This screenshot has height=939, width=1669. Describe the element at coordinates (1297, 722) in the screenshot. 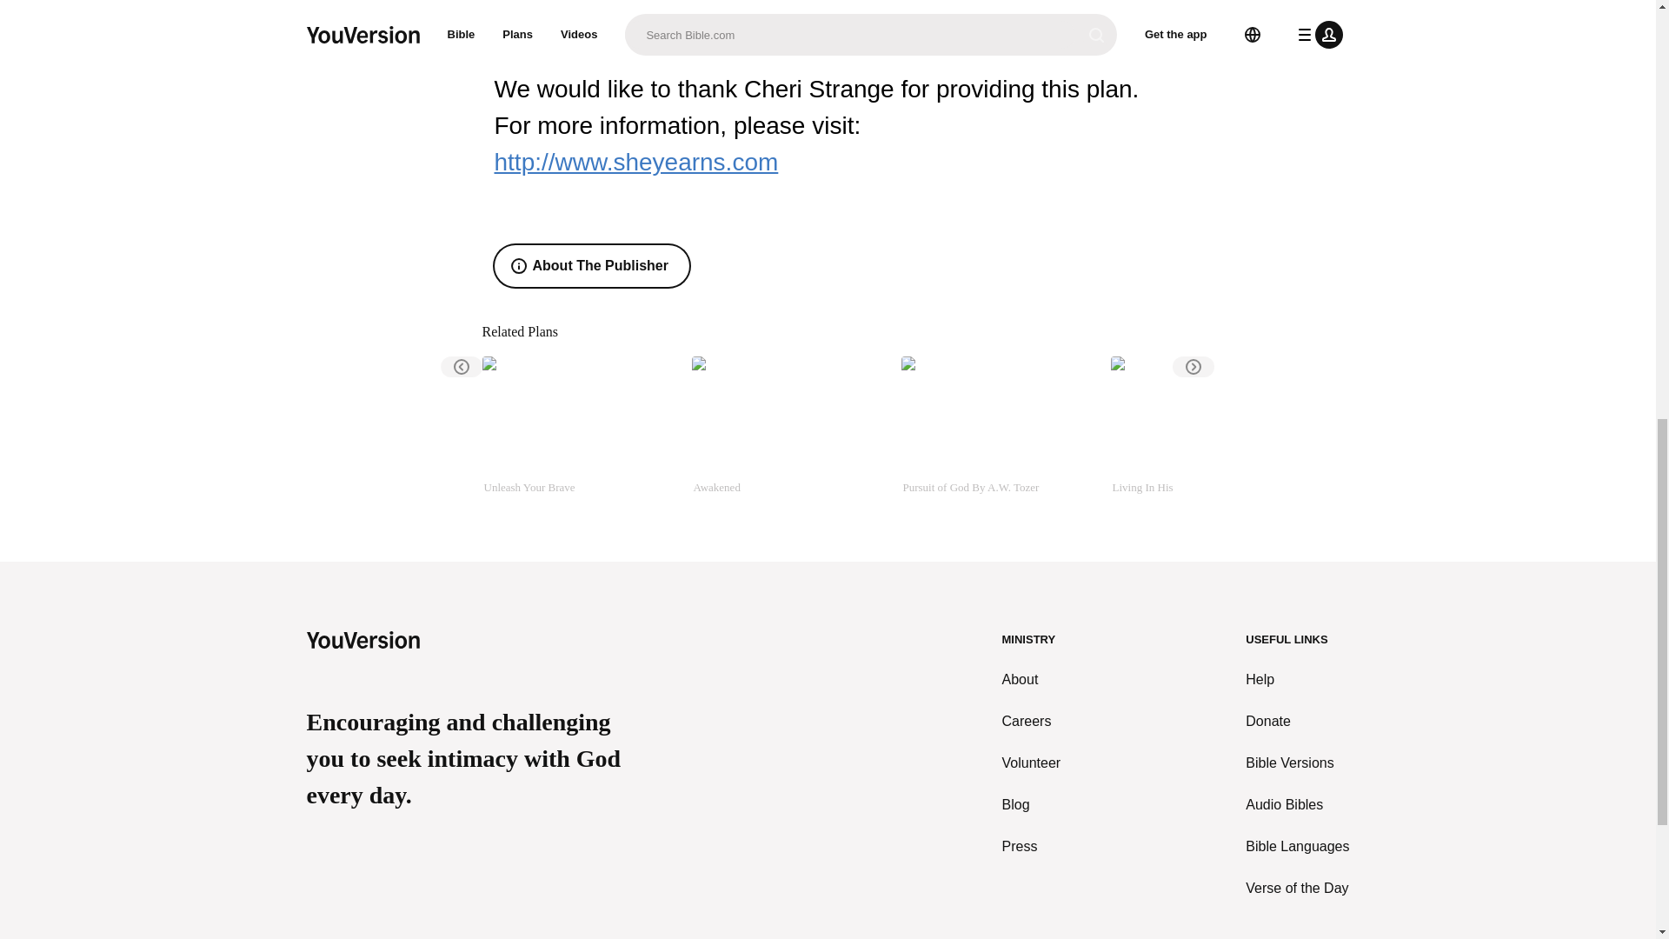

I see `Donate` at that location.